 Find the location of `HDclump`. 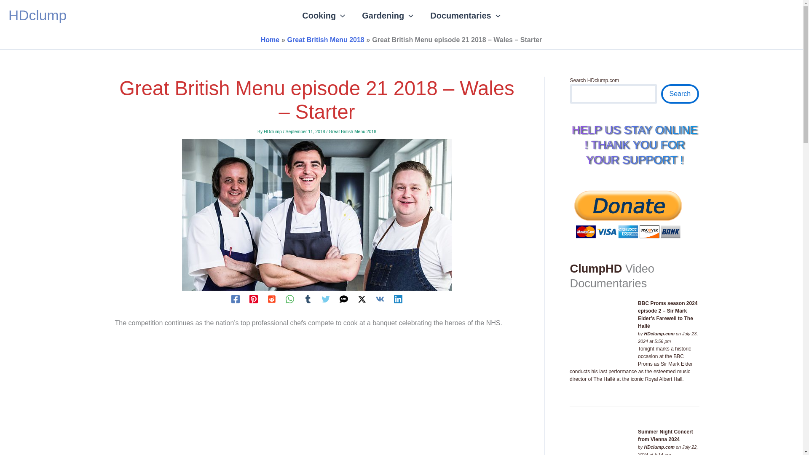

HDclump is located at coordinates (37, 15).